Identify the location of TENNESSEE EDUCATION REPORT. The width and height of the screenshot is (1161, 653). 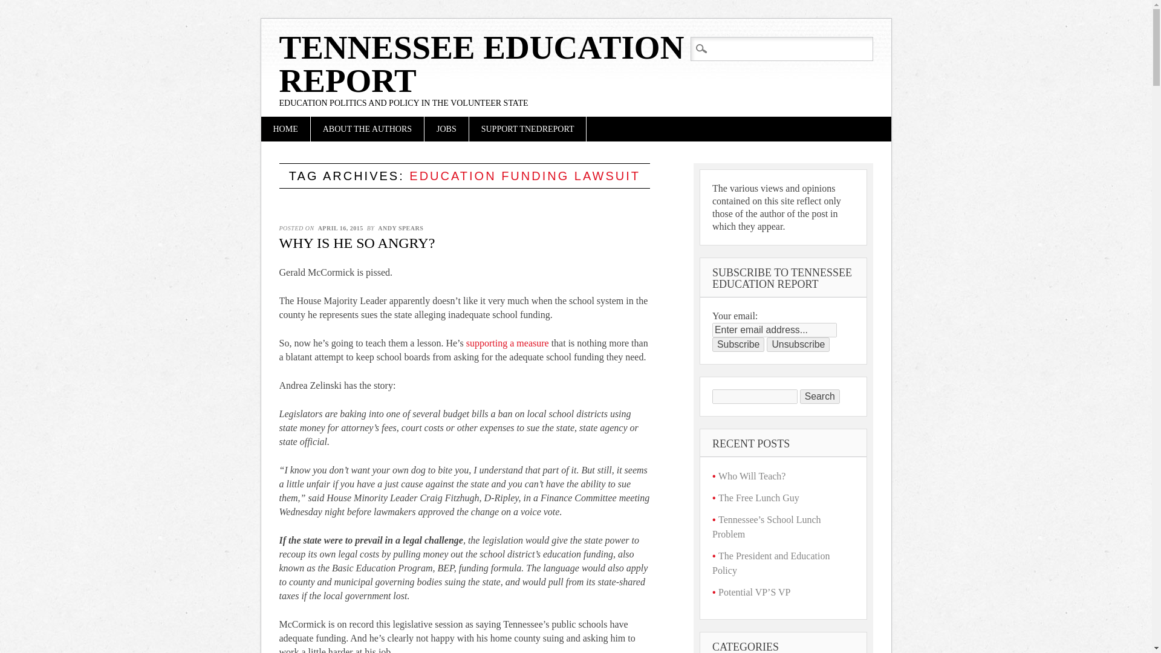
(482, 64).